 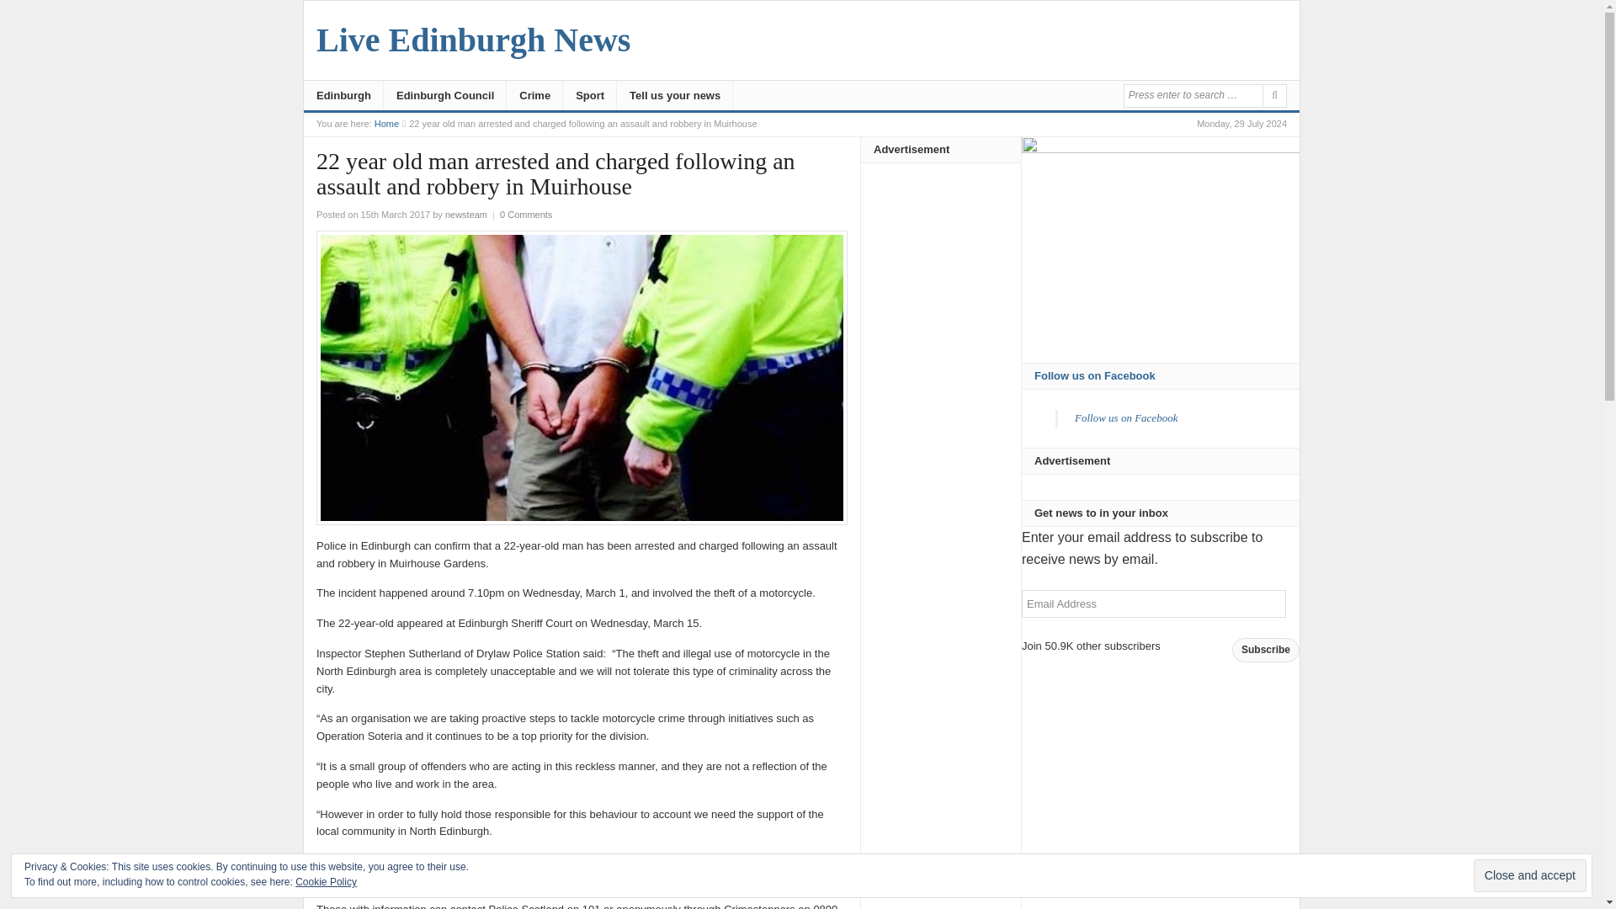 What do you see at coordinates (525, 215) in the screenshot?
I see `0 Comments` at bounding box center [525, 215].